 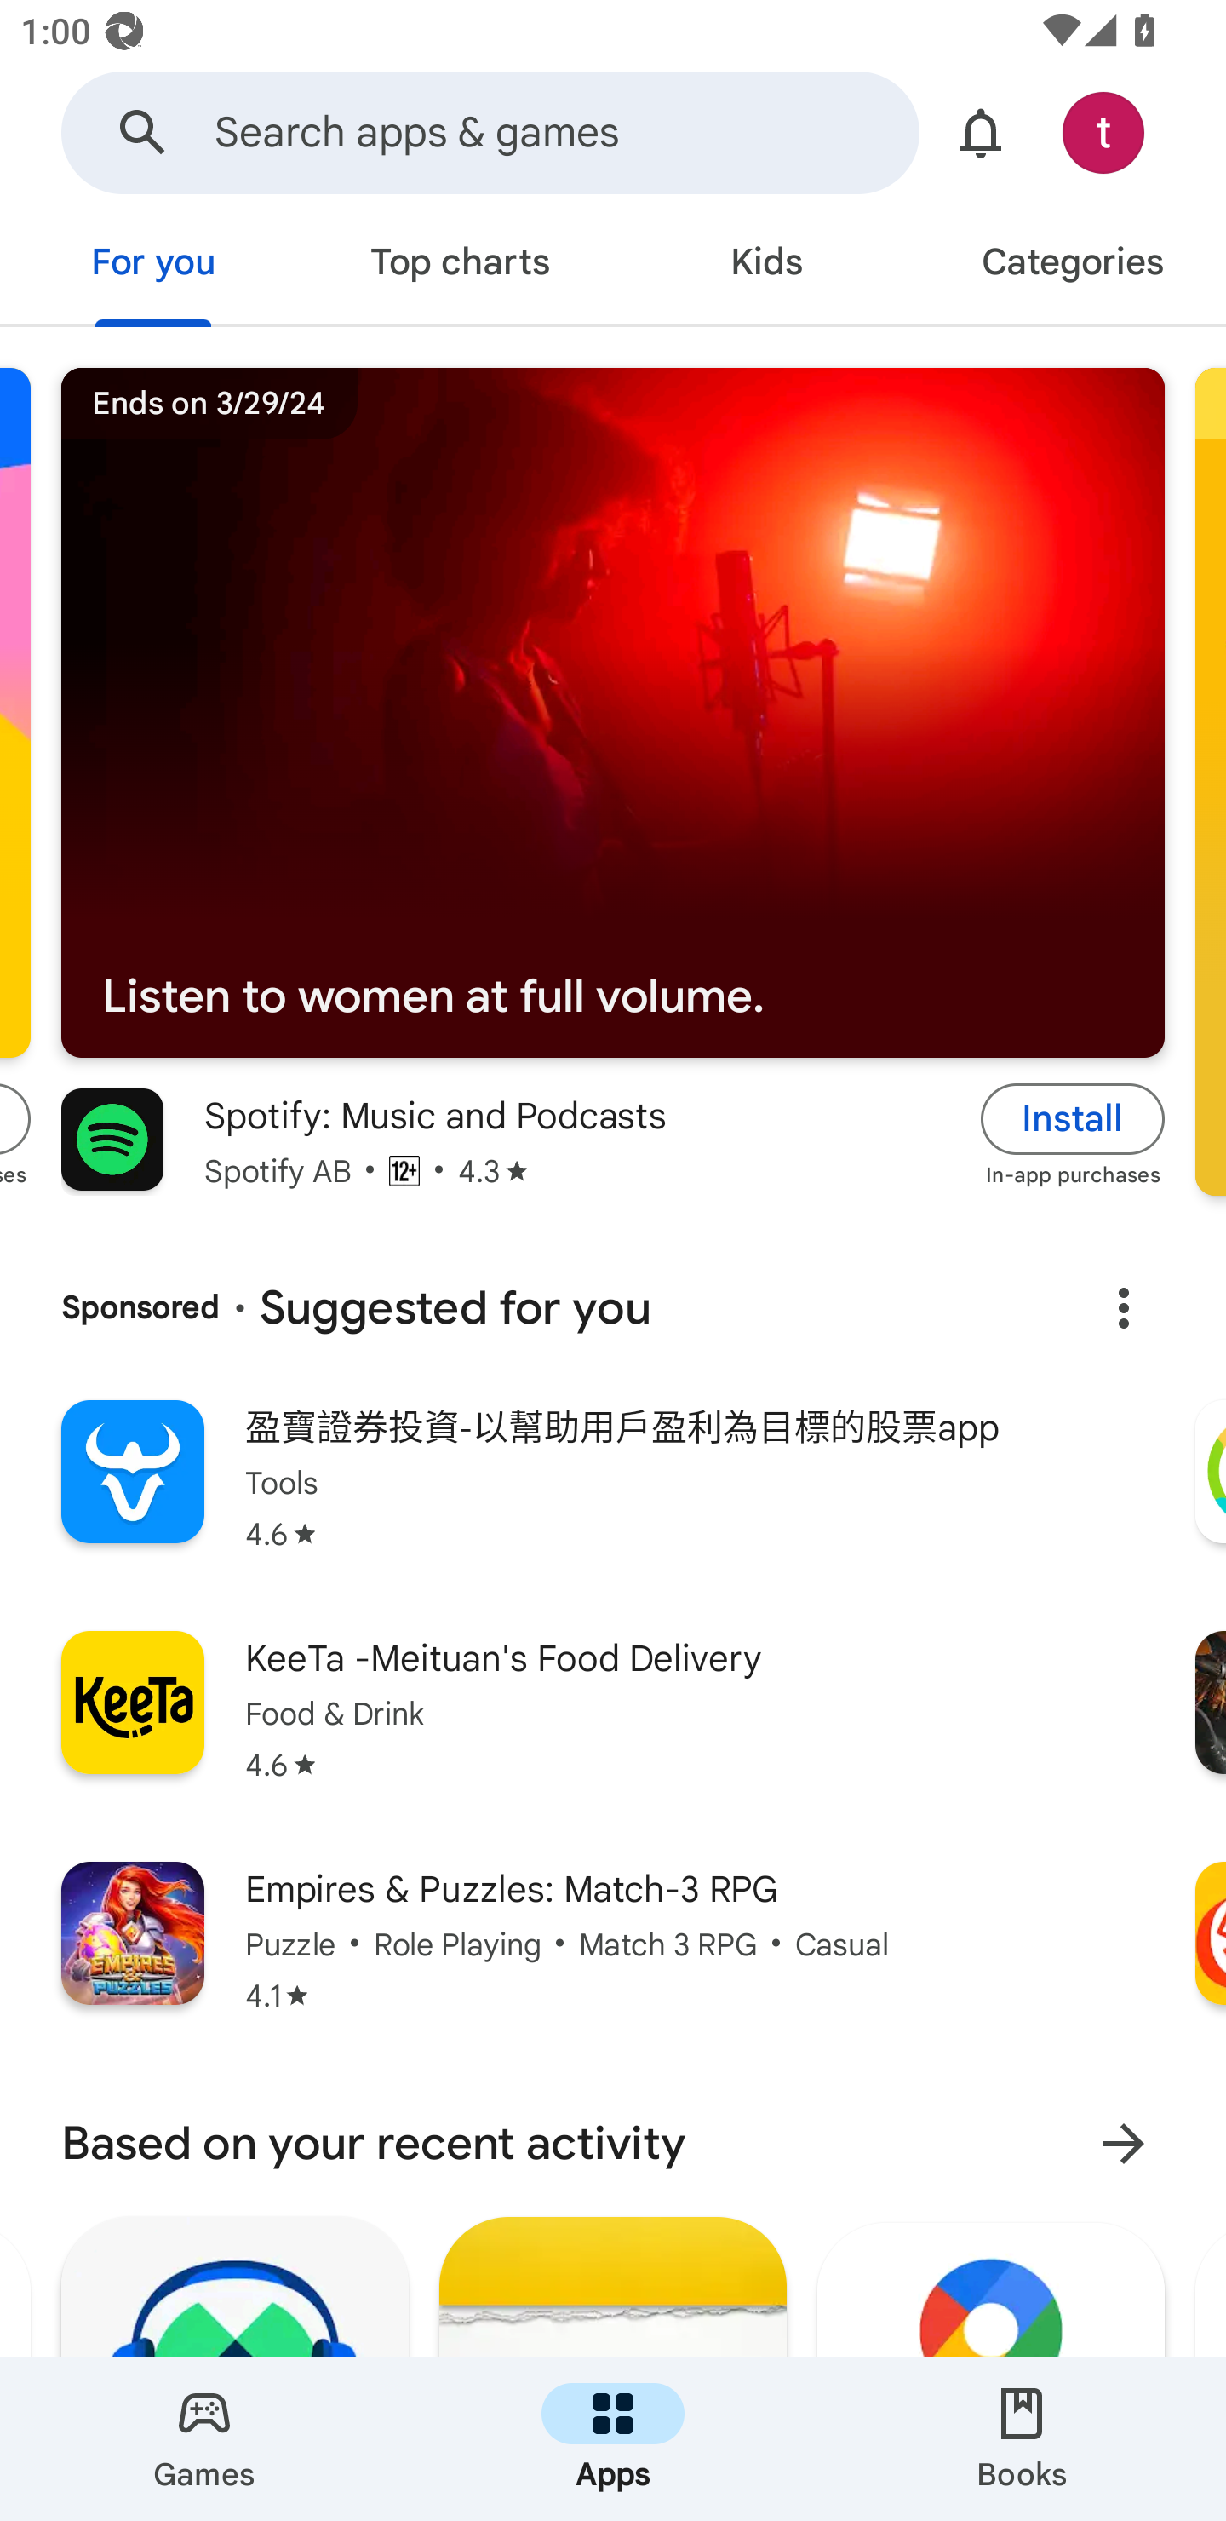 What do you see at coordinates (490, 131) in the screenshot?
I see `Search Google Play Search apps & games` at bounding box center [490, 131].